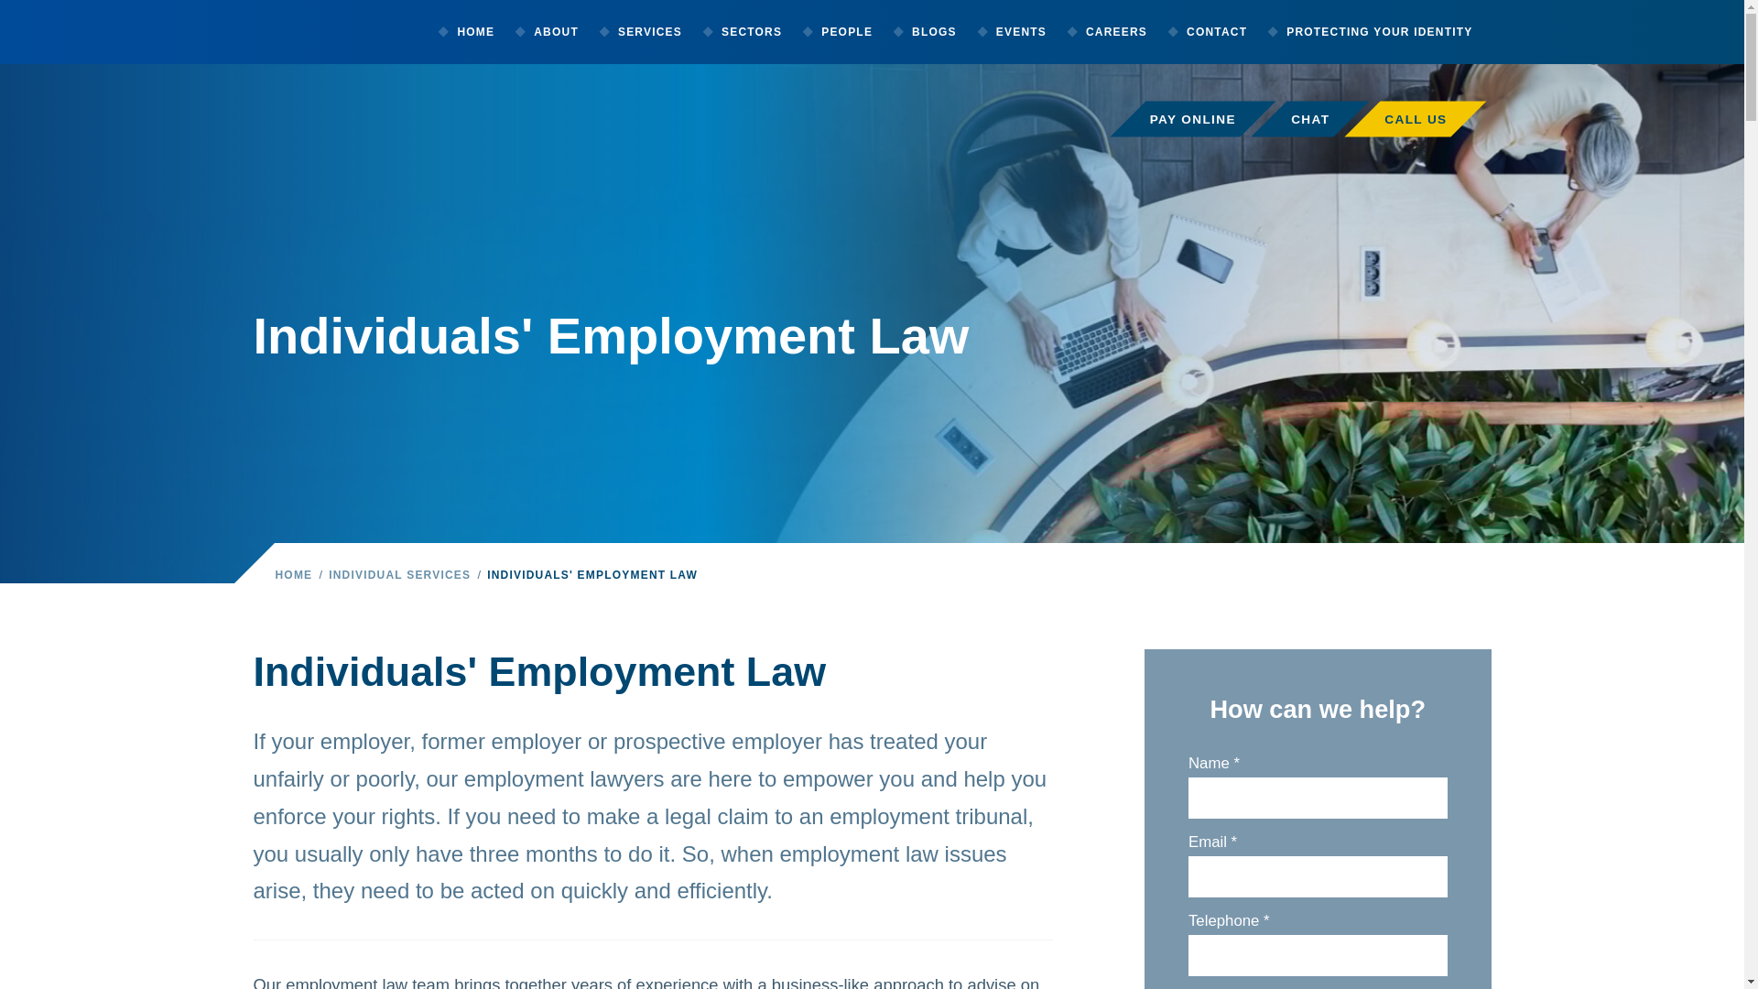 The height and width of the screenshot is (989, 1758). What do you see at coordinates (555, 32) in the screenshot?
I see `ABOUT` at bounding box center [555, 32].